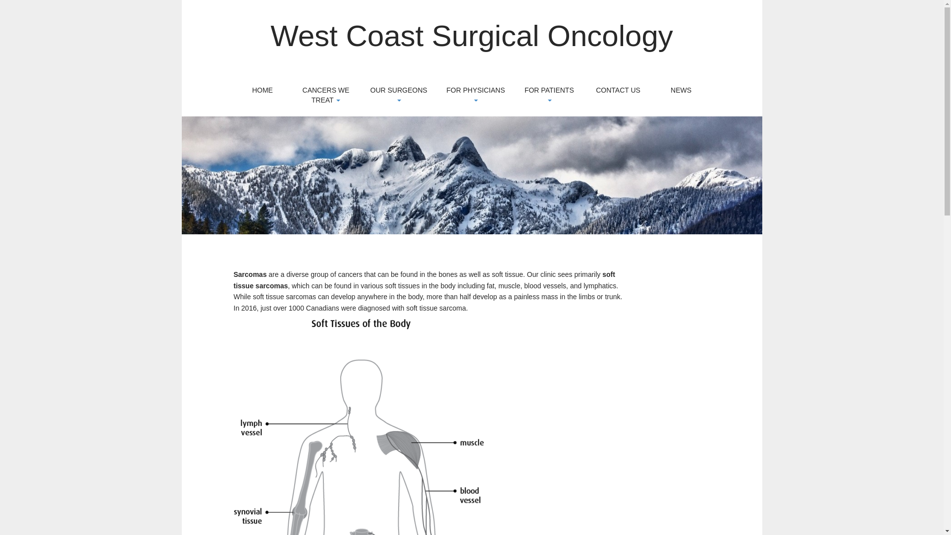 The width and height of the screenshot is (951, 535). Describe the element at coordinates (325, 96) in the screenshot. I see `CANCERS WE TREAT` at that location.